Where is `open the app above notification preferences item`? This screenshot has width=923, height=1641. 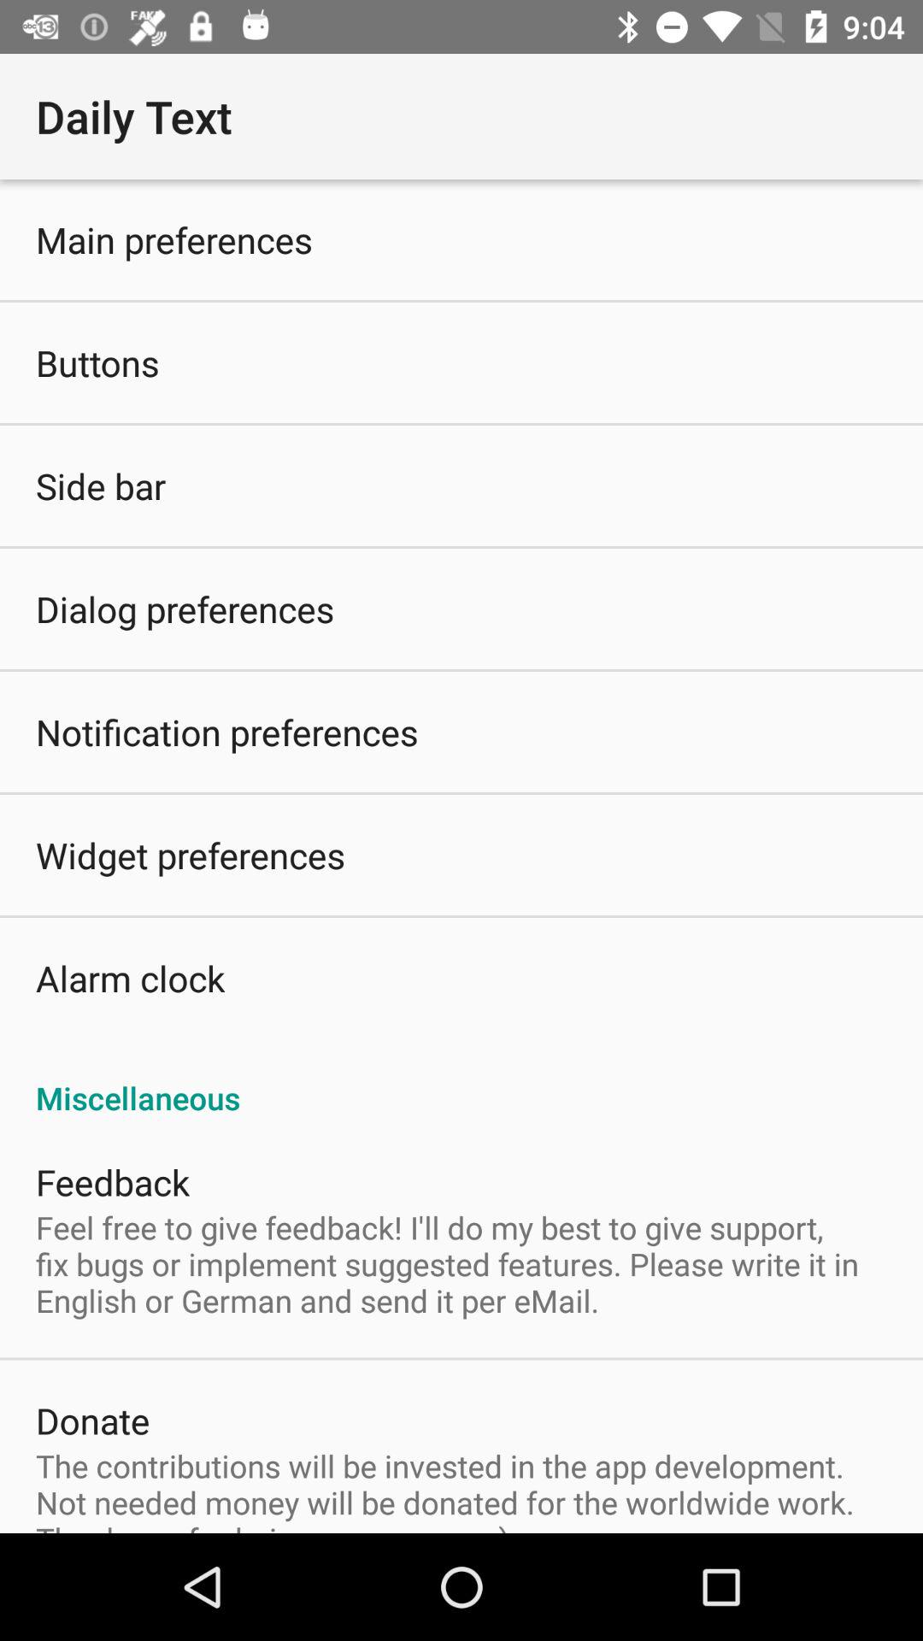 open the app above notification preferences item is located at coordinates (185, 609).